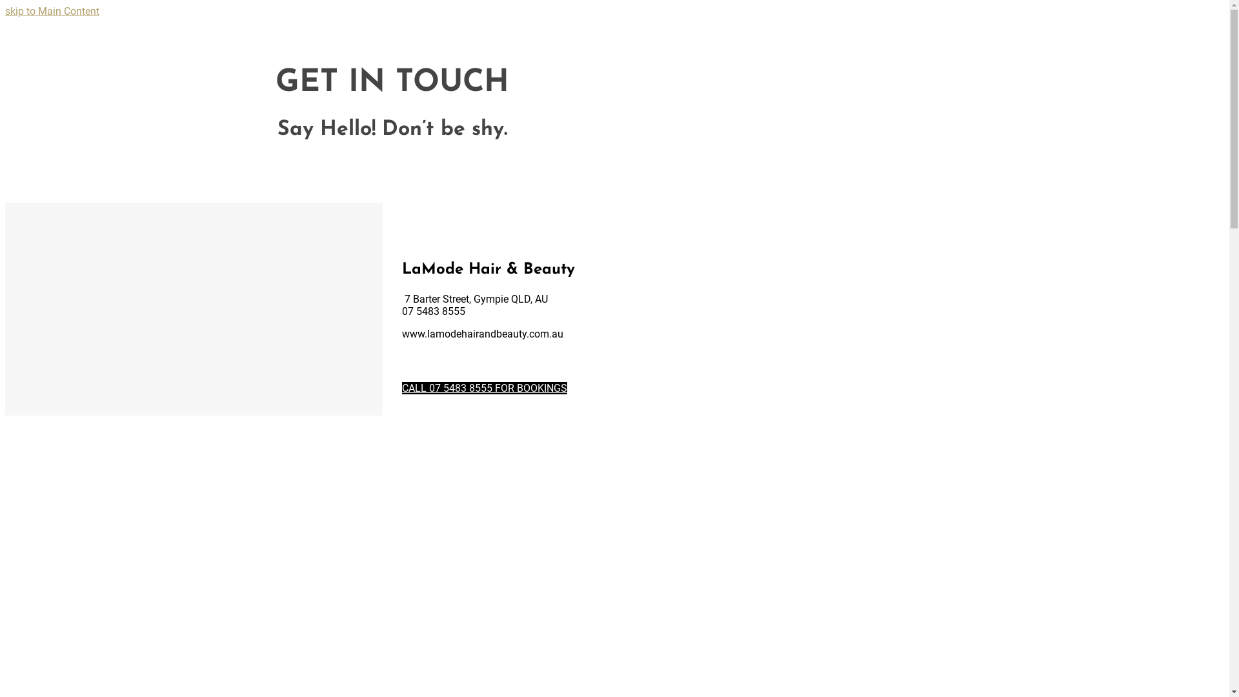 Image resolution: width=1239 pixels, height=697 pixels. What do you see at coordinates (485, 389) in the screenshot?
I see `CALL 07 5483 8555 FOR BOOKINGS` at bounding box center [485, 389].